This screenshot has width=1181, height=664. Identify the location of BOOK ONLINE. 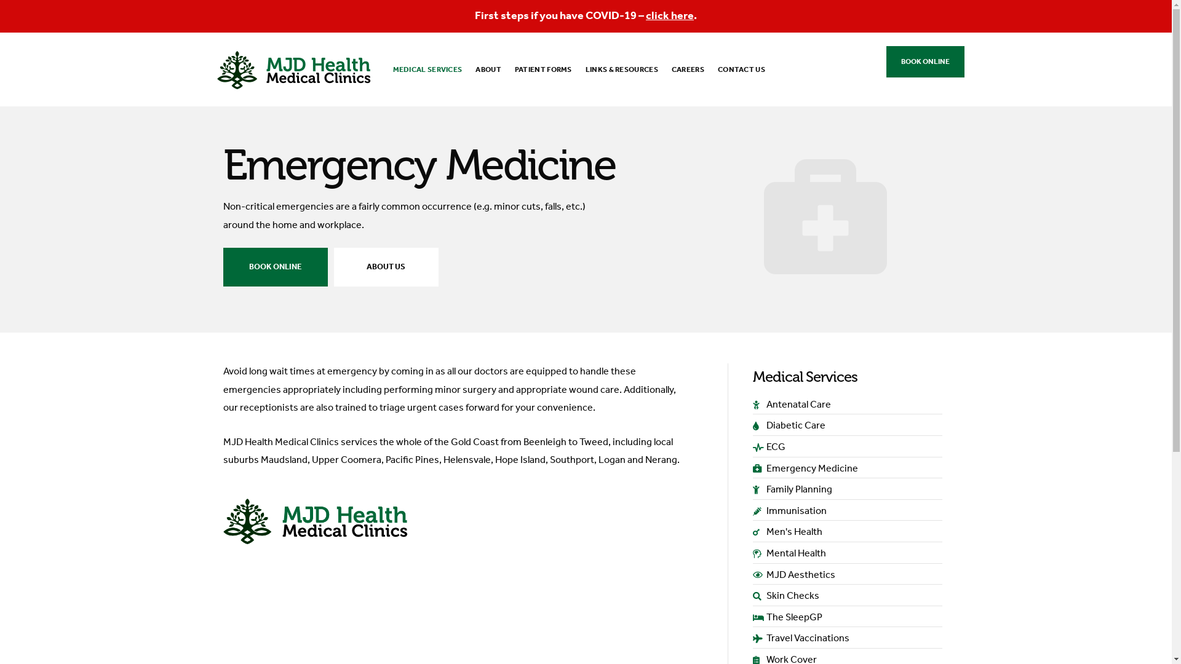
(275, 267).